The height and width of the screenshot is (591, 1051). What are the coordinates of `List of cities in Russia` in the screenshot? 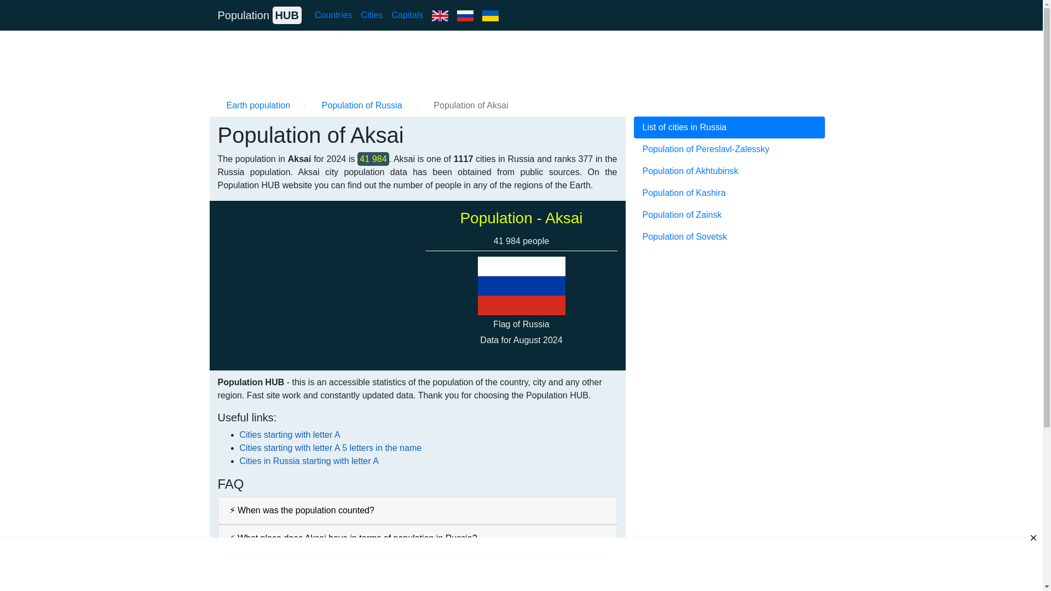 It's located at (729, 127).